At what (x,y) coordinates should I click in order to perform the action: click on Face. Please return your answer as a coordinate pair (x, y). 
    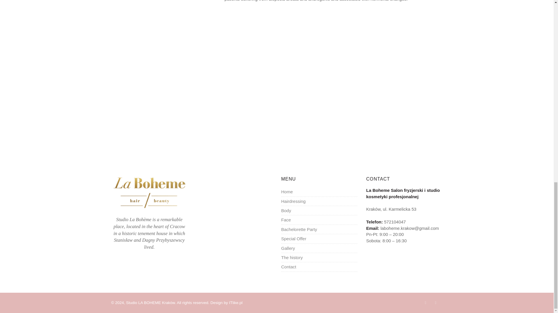
    Looking at the image, I should click on (286, 220).